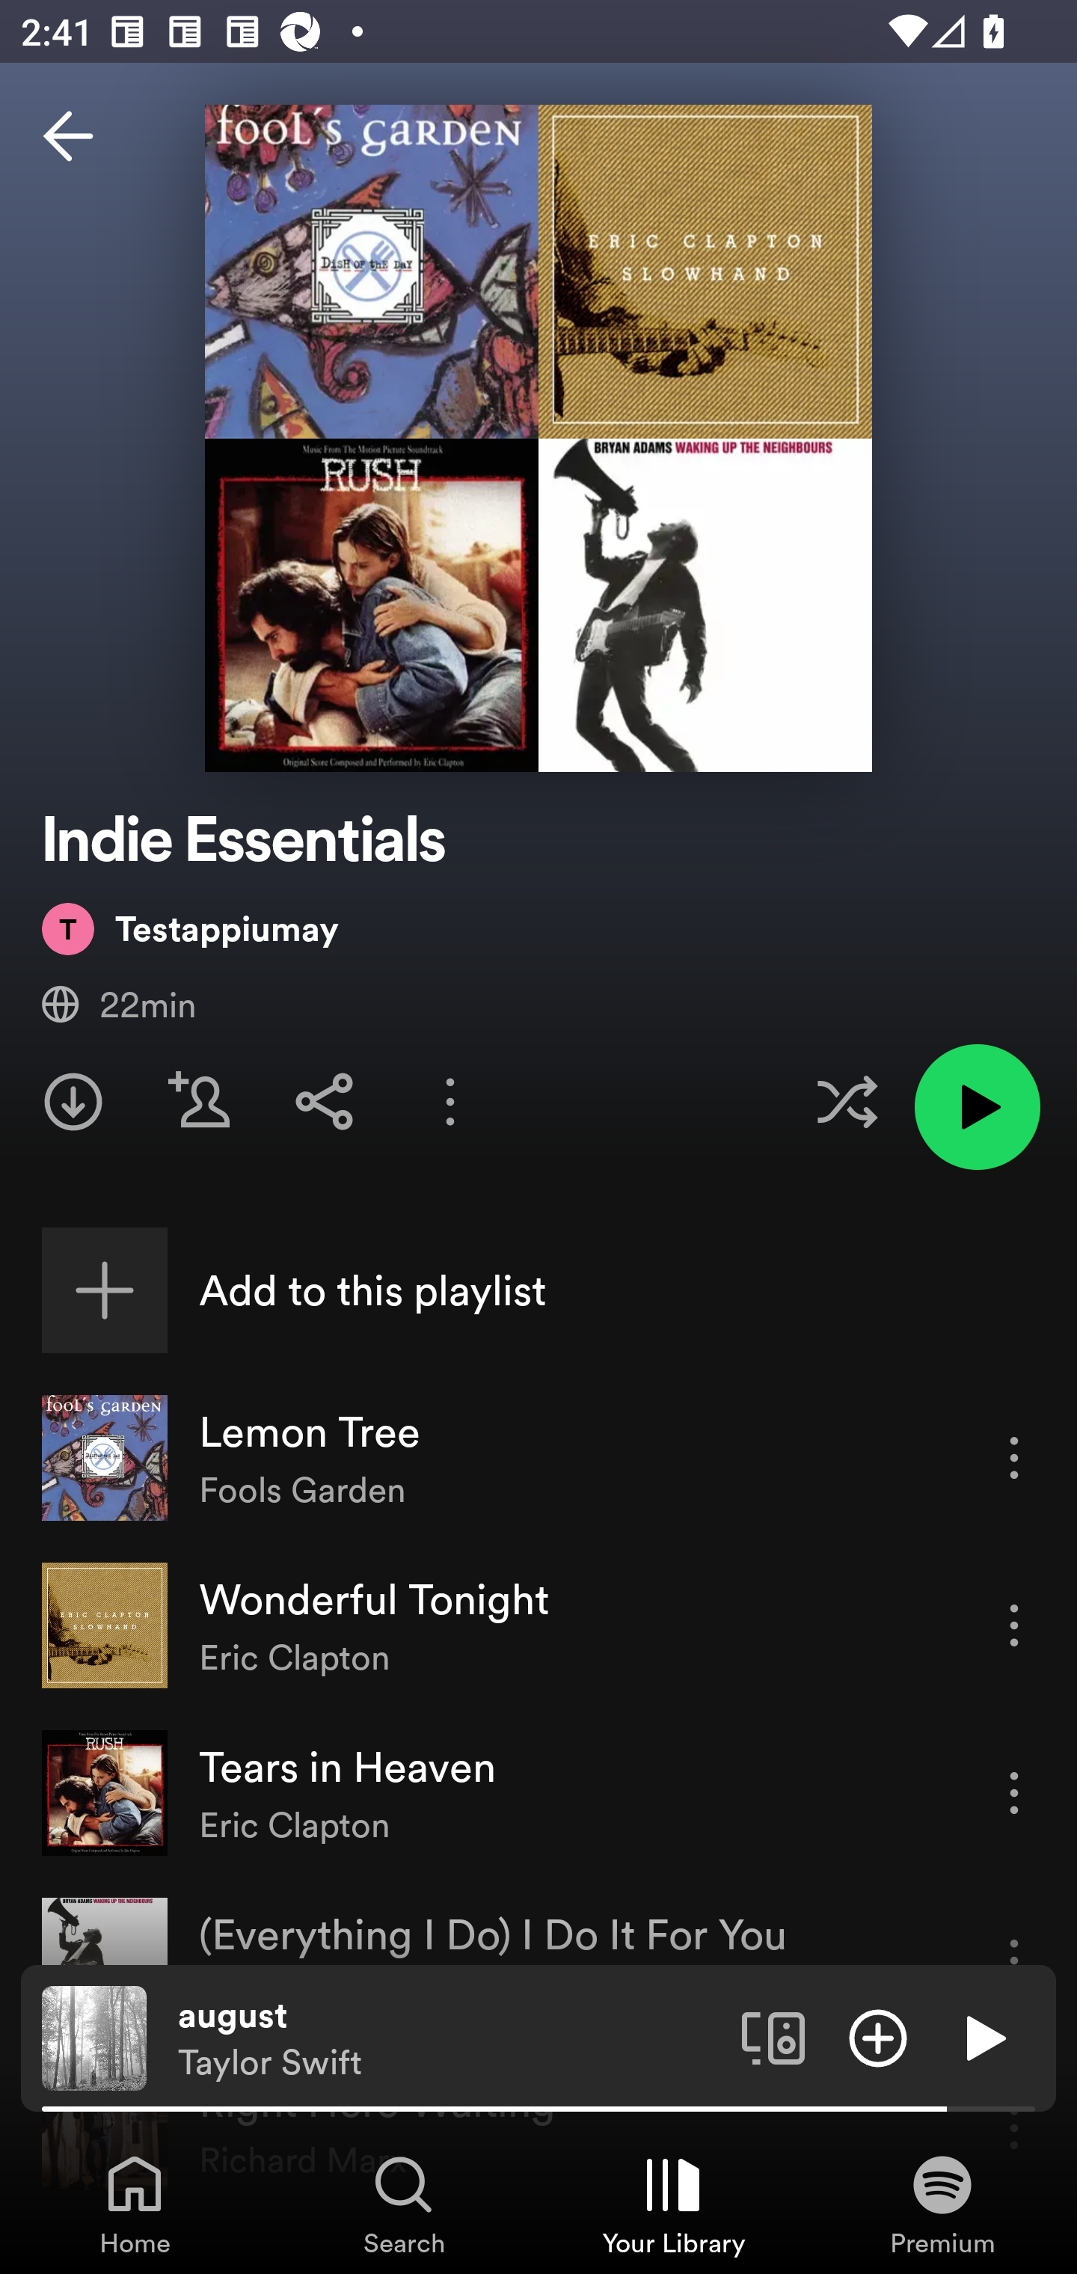 The height and width of the screenshot is (2274, 1077). What do you see at coordinates (198, 1101) in the screenshot?
I see `Invite Friends for playlist` at bounding box center [198, 1101].